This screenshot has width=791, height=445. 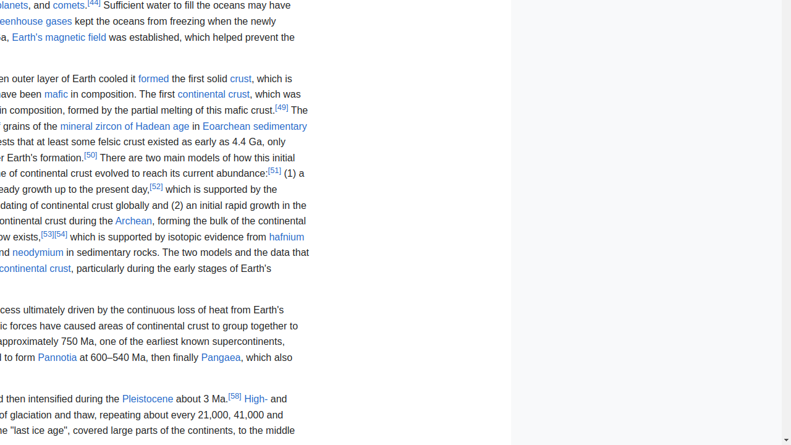 What do you see at coordinates (274, 171) in the screenshot?
I see `[51]` at bounding box center [274, 171].